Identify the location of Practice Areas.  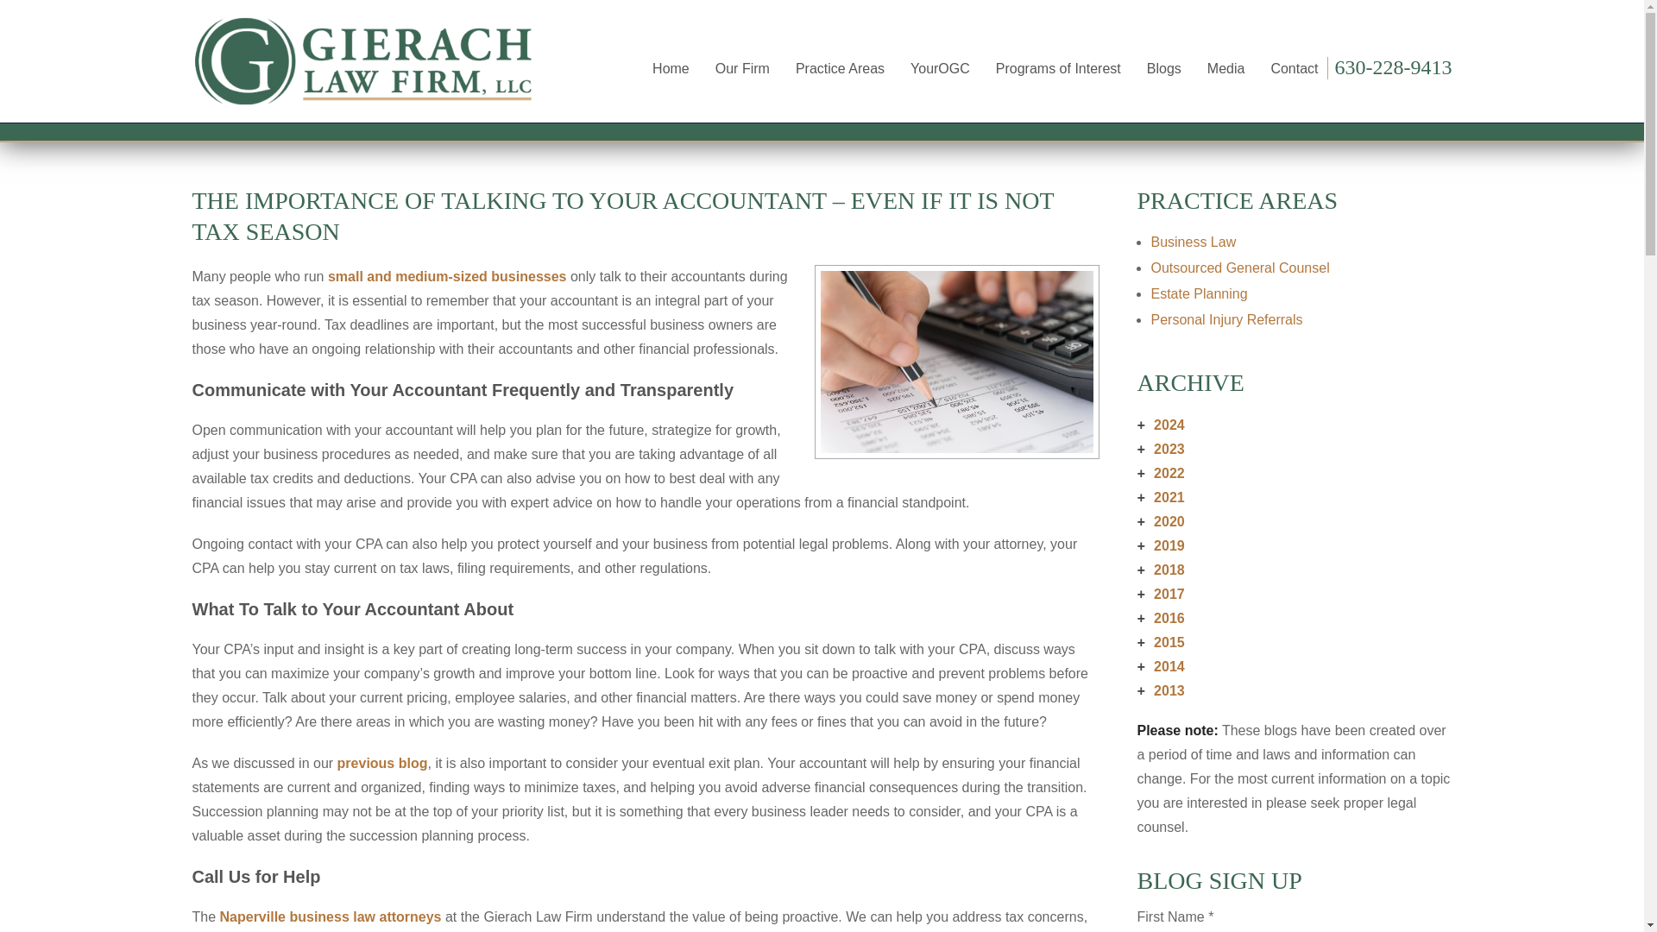
(840, 68).